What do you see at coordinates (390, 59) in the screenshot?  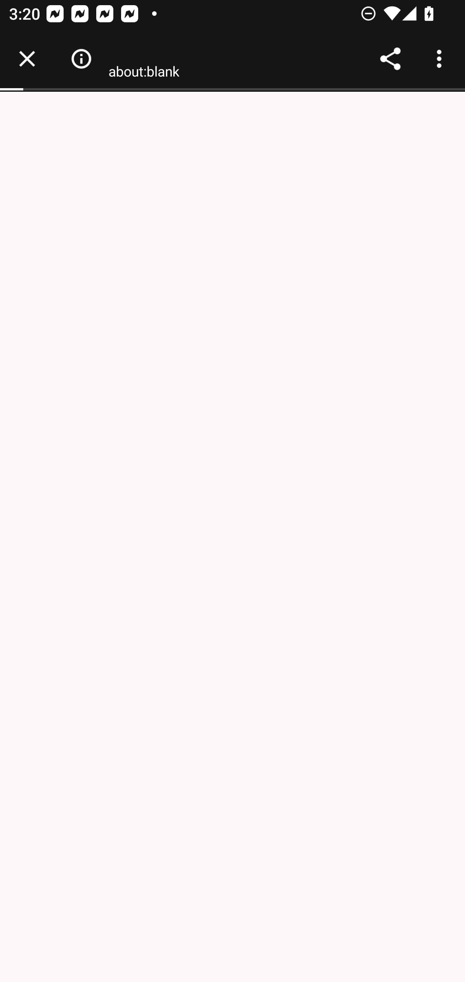 I see `Share link address` at bounding box center [390, 59].